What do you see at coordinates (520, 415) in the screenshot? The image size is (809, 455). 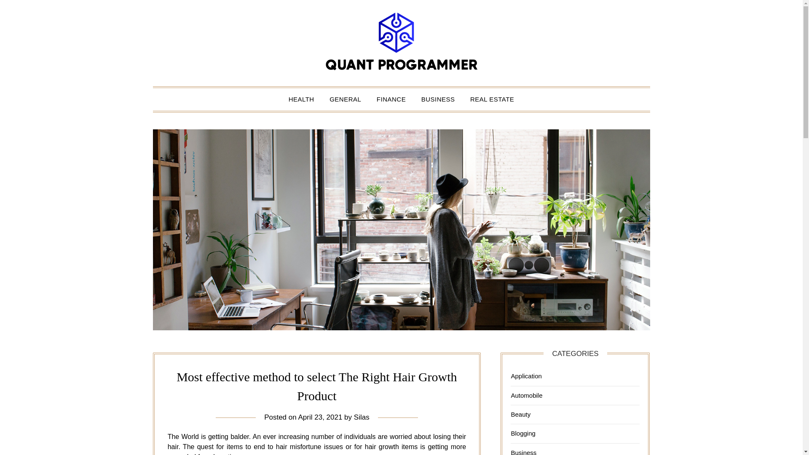 I see `Beauty` at bounding box center [520, 415].